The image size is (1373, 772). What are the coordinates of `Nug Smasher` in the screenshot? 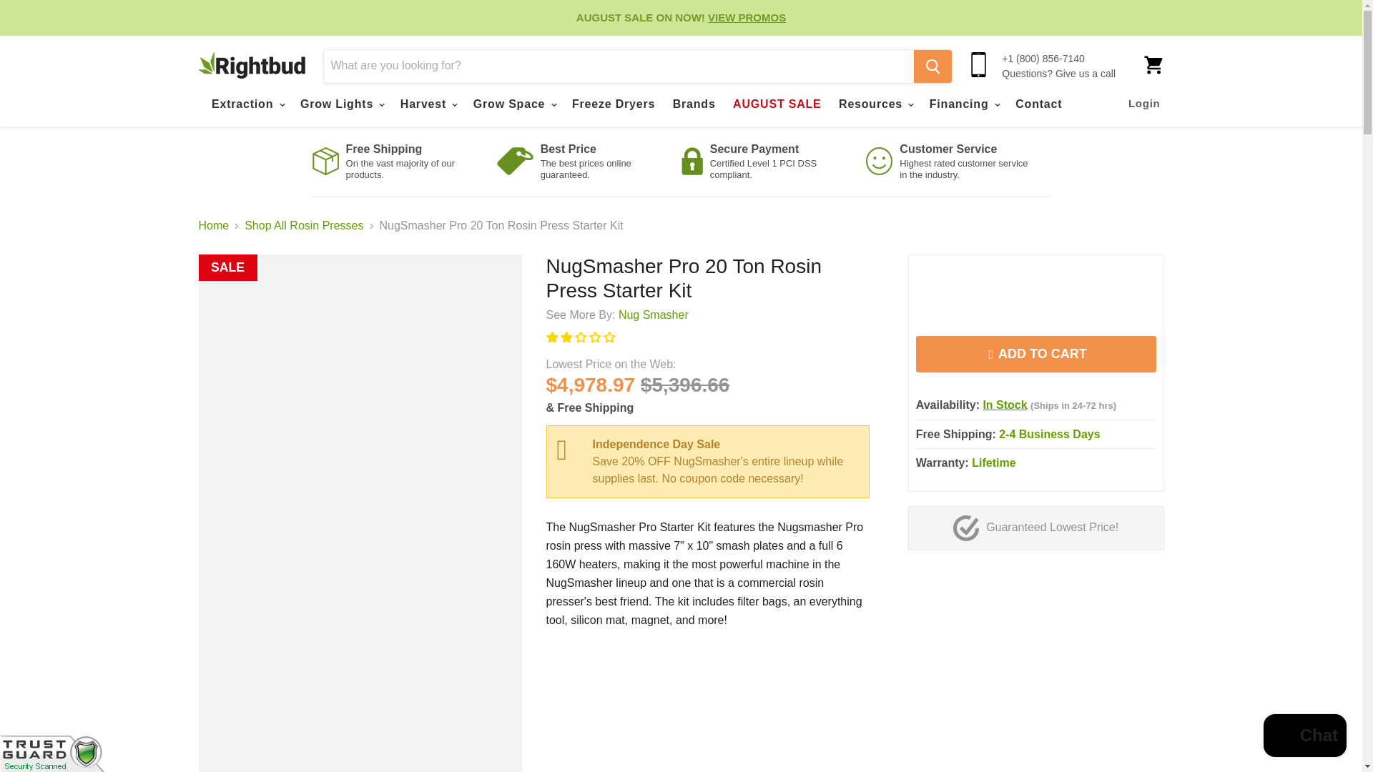 It's located at (654, 315).